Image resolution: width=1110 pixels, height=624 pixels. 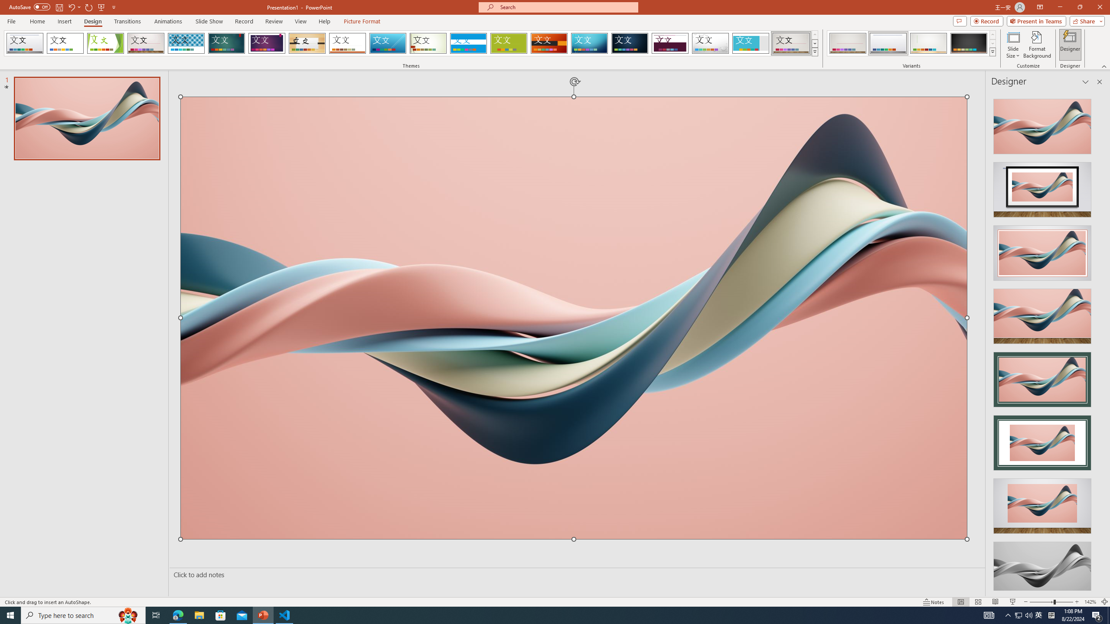 I want to click on Droplet, so click(x=710, y=43).